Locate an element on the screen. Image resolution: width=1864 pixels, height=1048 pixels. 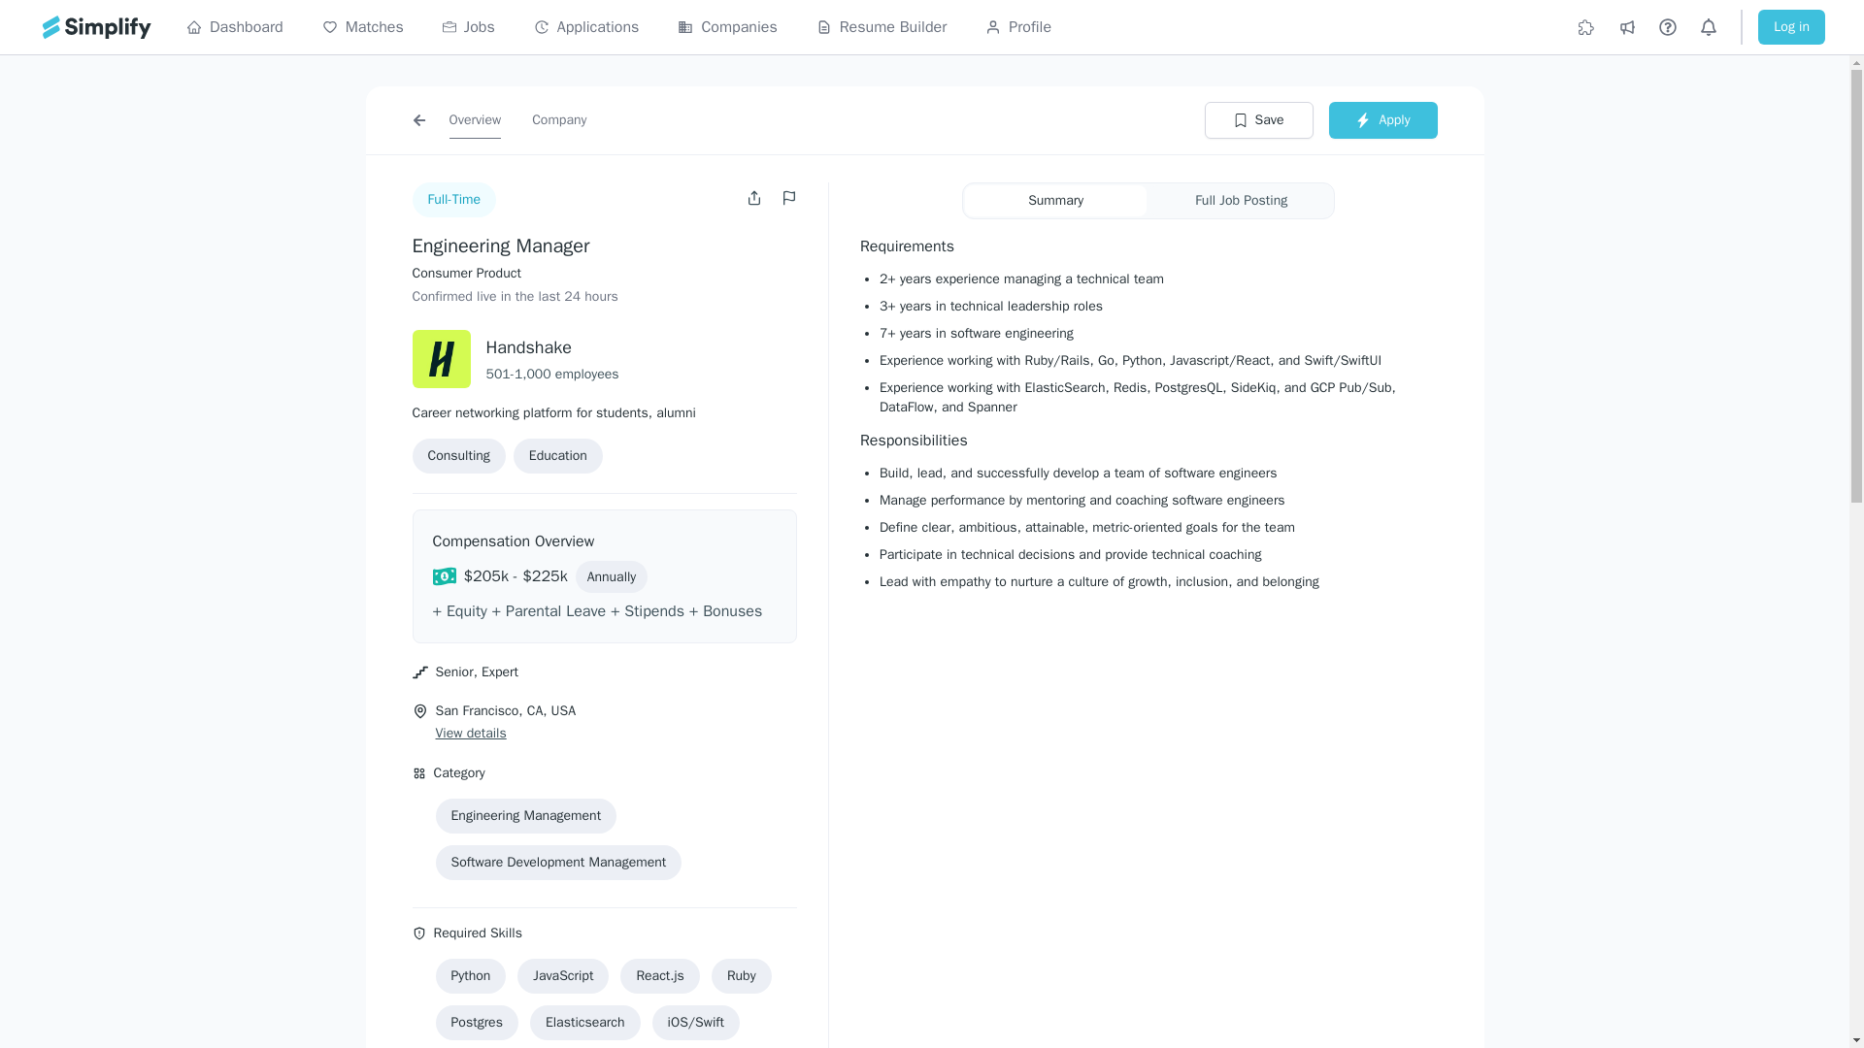
Applications is located at coordinates (586, 27).